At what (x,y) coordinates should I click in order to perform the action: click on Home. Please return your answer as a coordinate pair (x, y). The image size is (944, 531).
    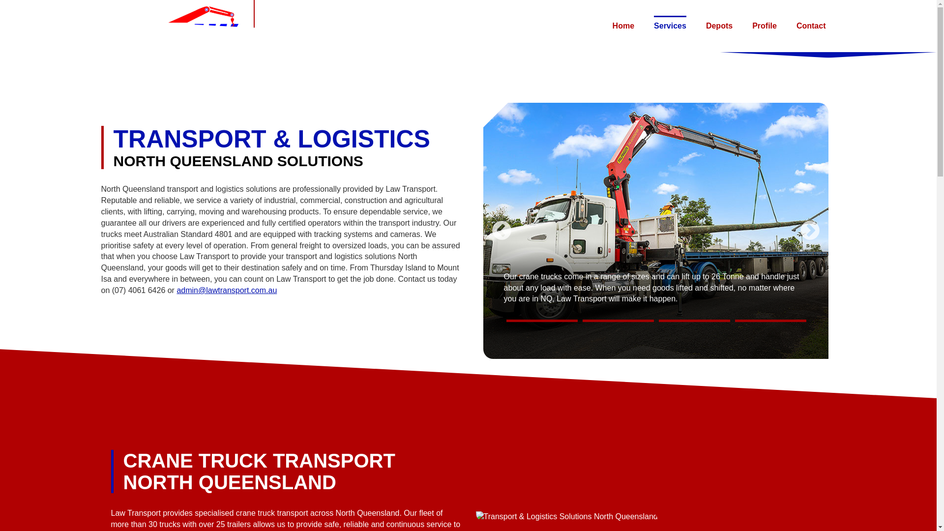
    Looking at the image, I should click on (623, 27).